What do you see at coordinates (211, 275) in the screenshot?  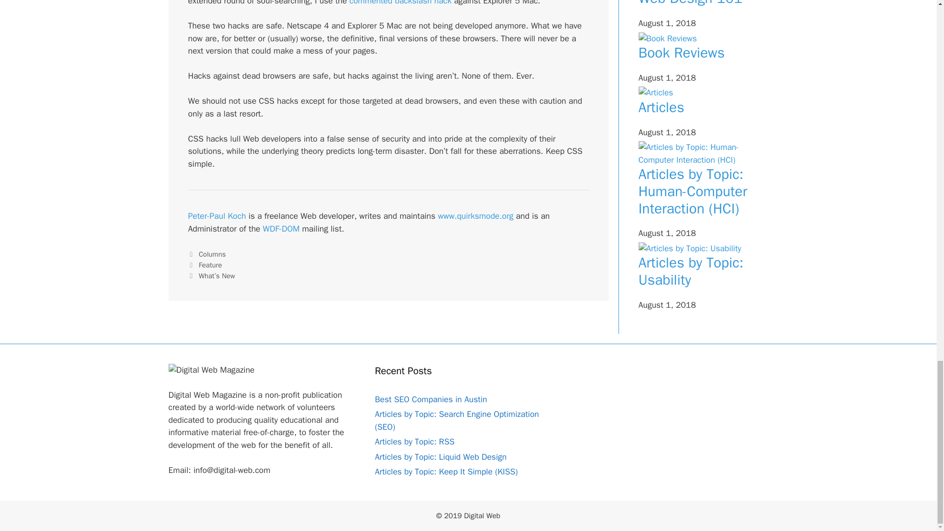 I see `Next` at bounding box center [211, 275].